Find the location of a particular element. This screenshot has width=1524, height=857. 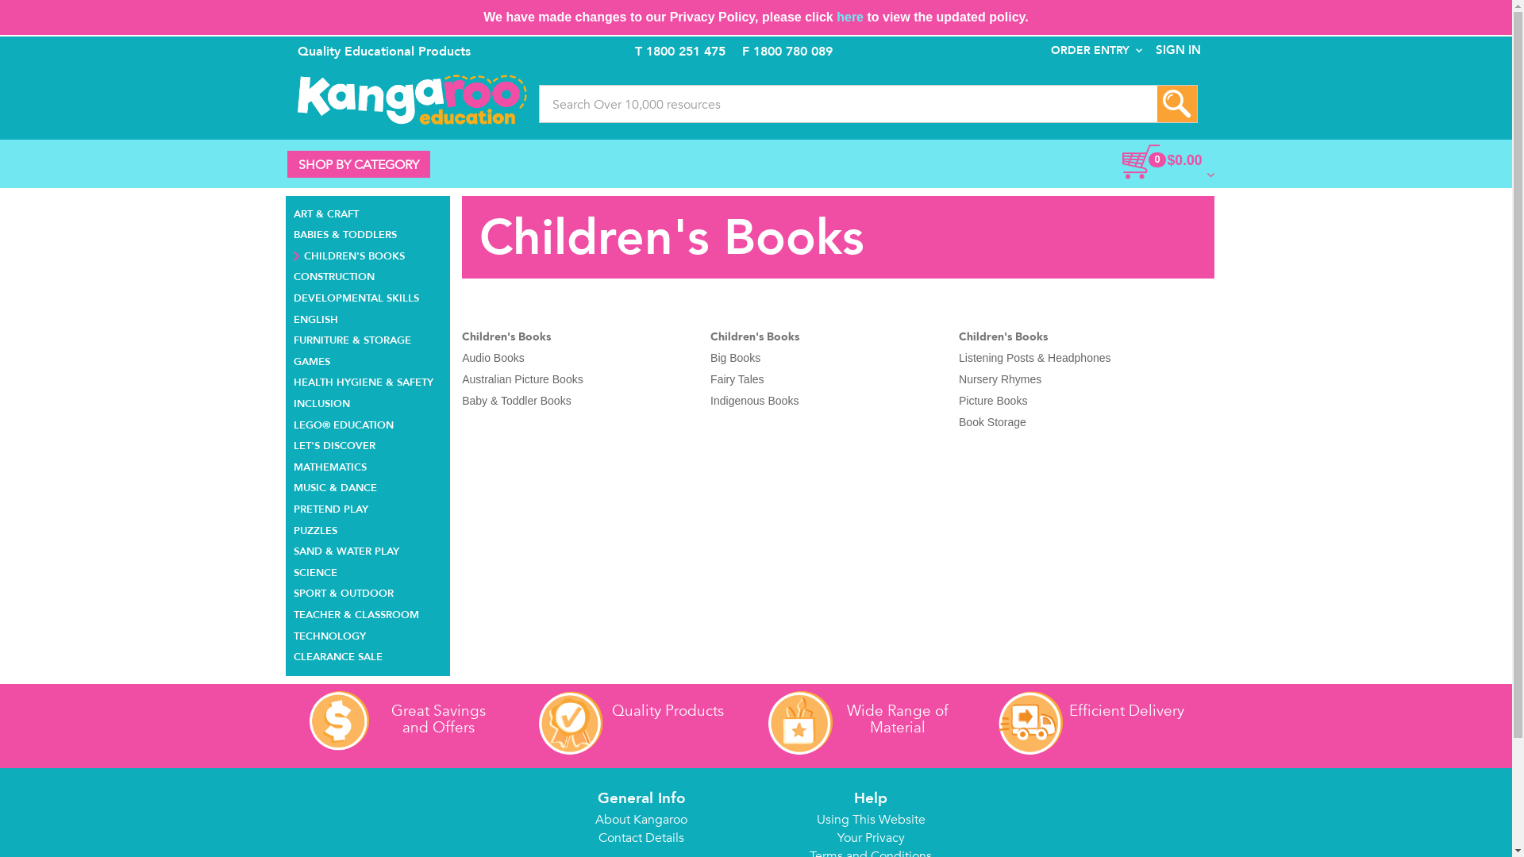

Contact Details is located at coordinates (641, 838).